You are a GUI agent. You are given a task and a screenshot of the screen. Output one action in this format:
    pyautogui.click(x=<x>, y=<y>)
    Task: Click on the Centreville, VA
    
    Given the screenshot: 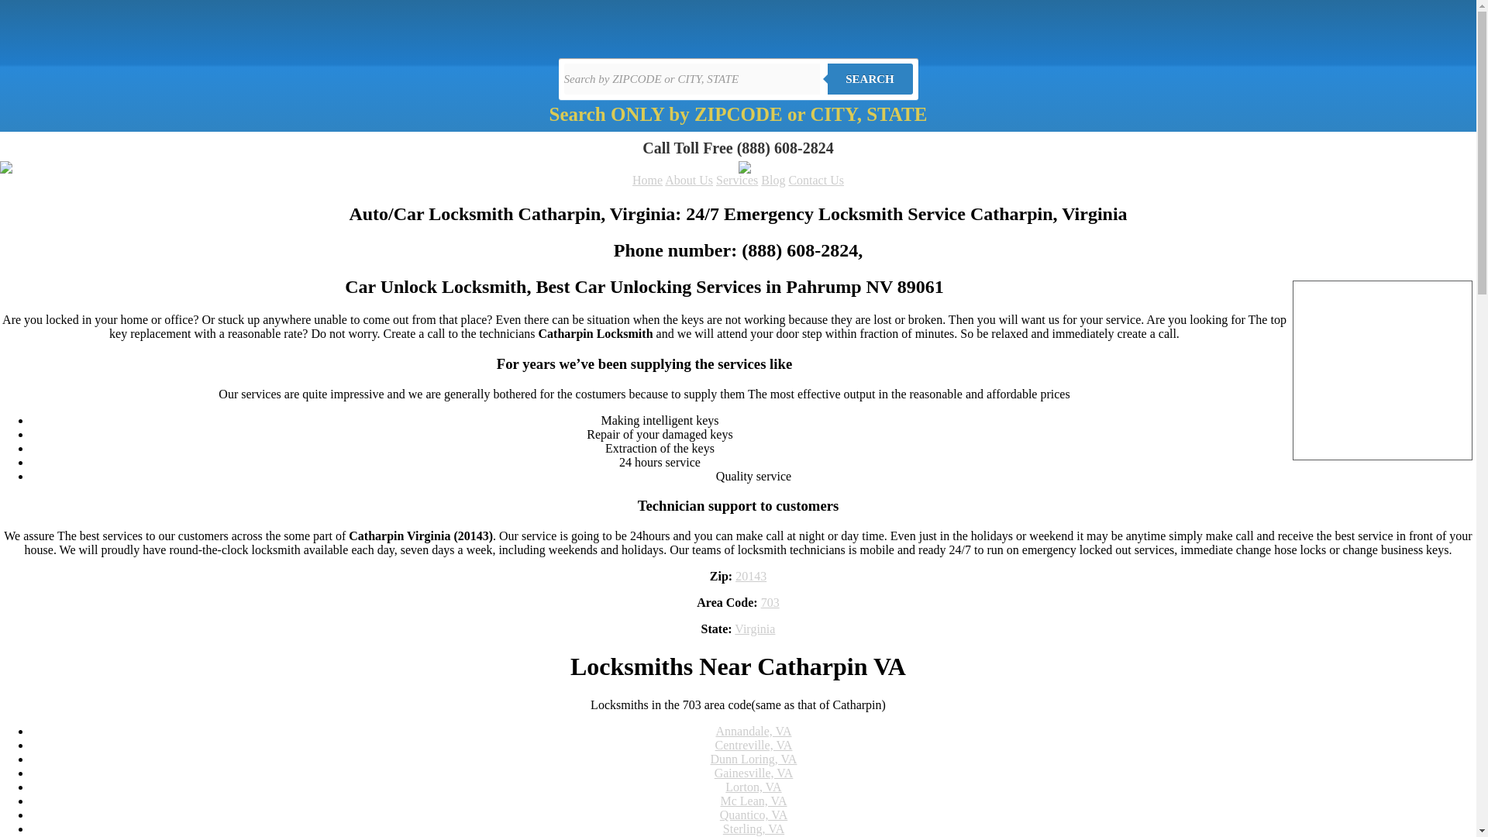 What is the action you would take?
    pyautogui.click(x=754, y=744)
    